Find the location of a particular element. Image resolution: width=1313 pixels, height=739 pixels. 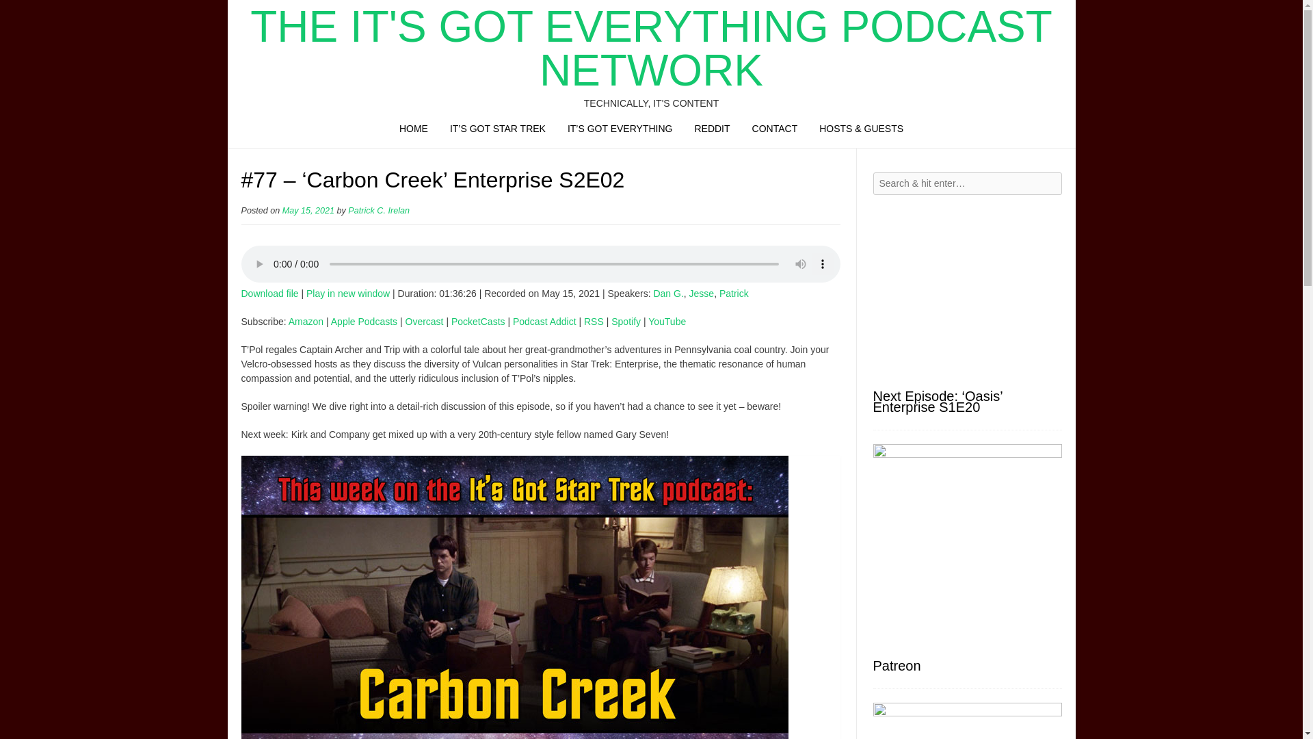

YouTube is located at coordinates (667, 322).